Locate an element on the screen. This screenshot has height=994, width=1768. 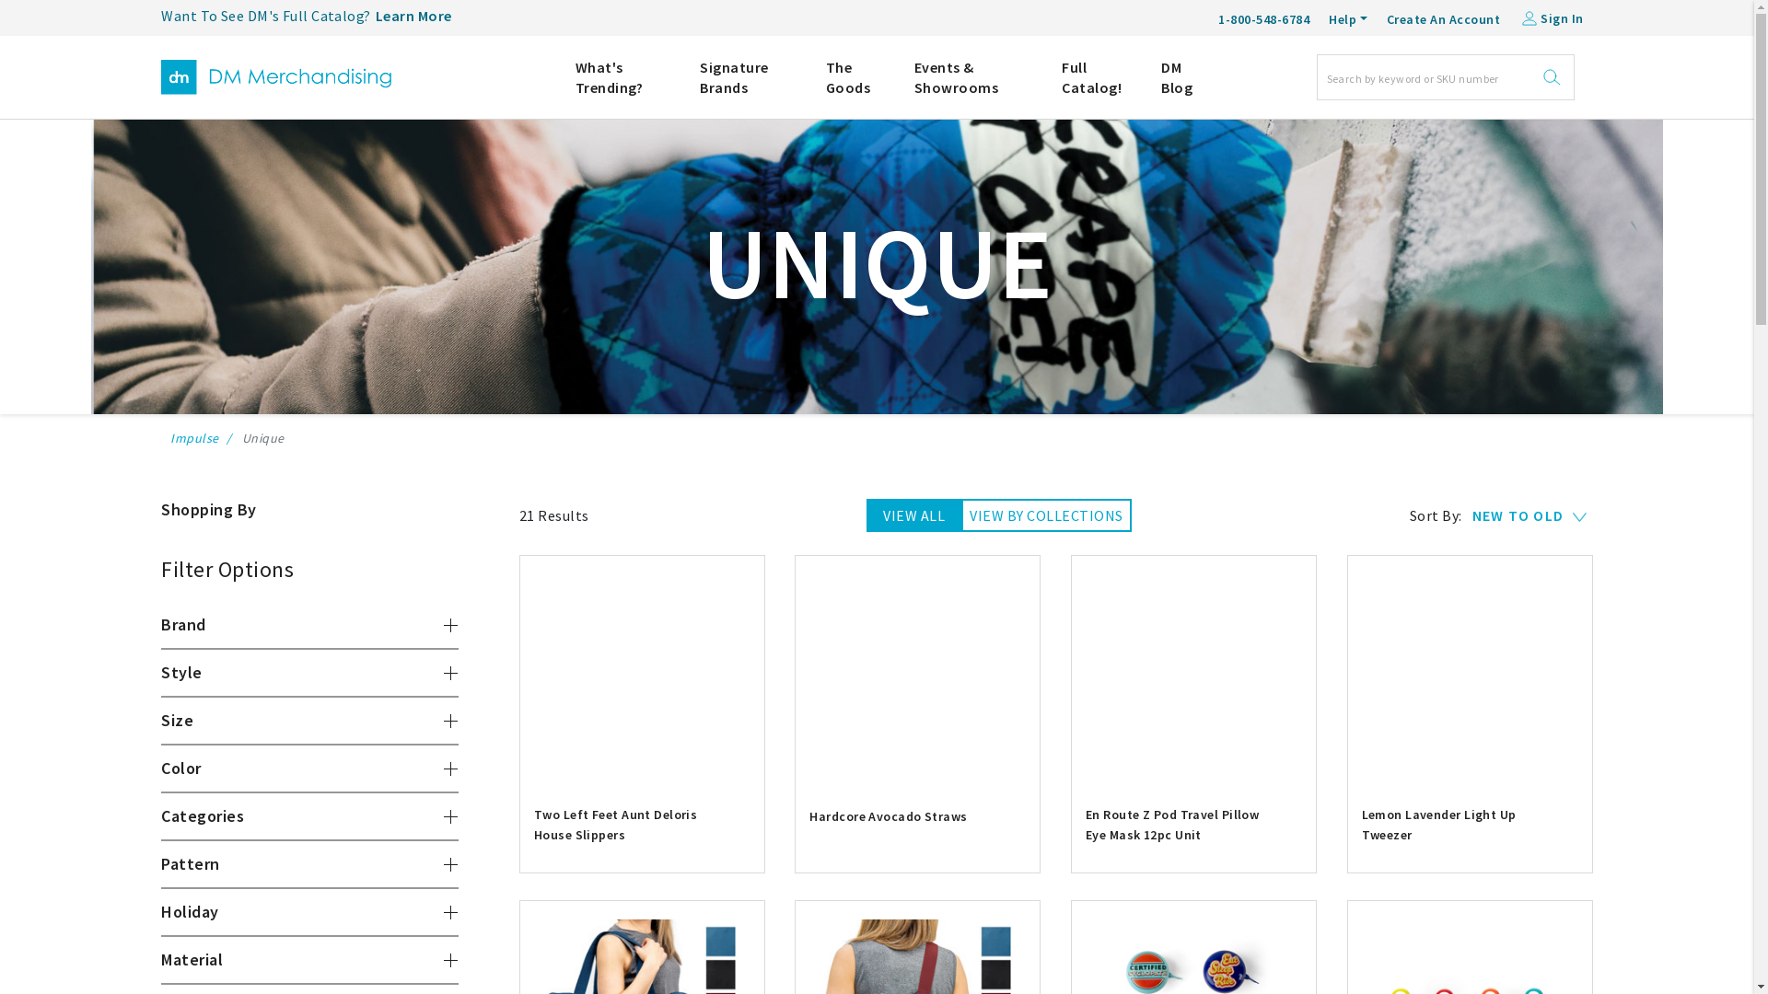
Events & Showrooms is located at coordinates (974, 77).